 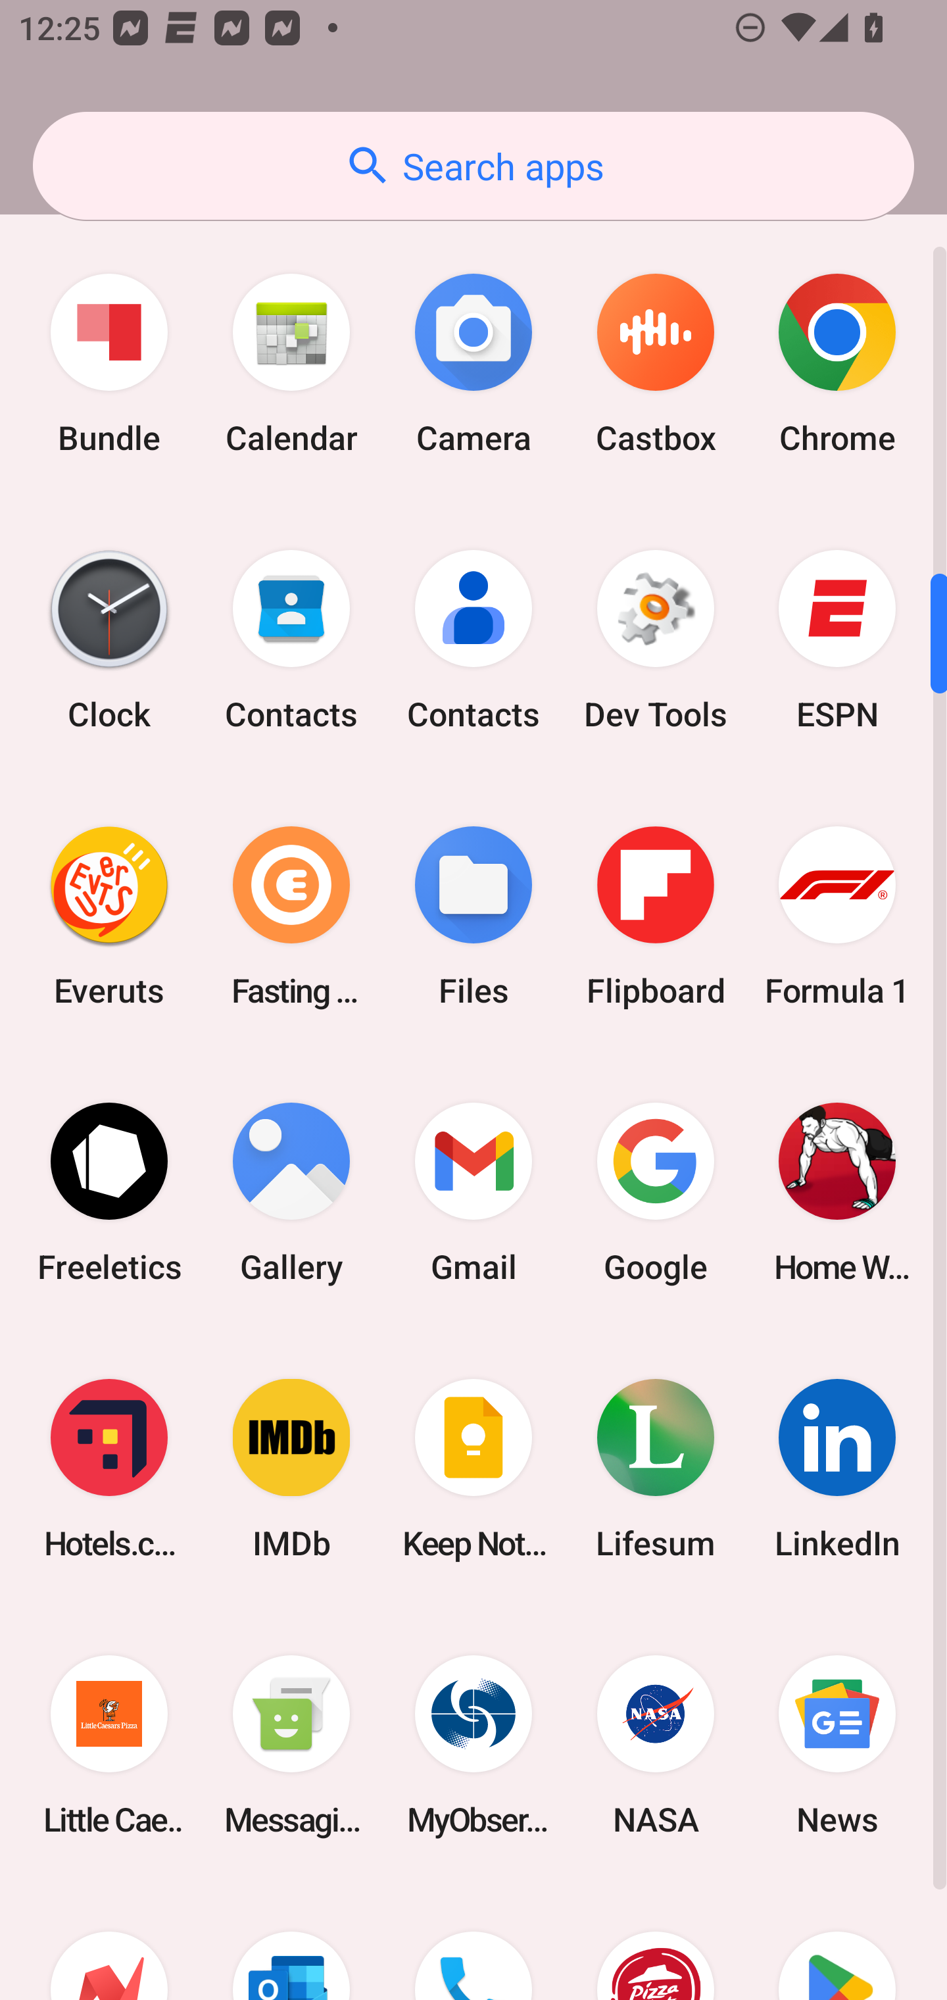 I want to click on Flipboard, so click(x=655, y=916).